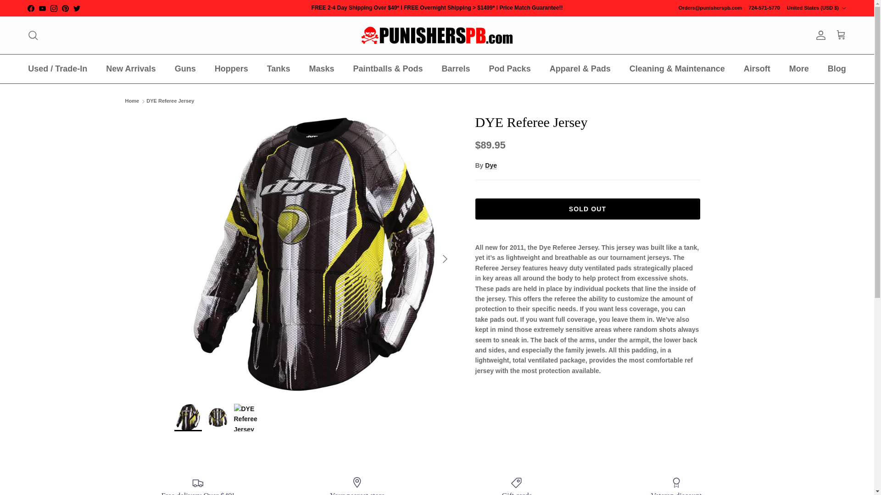  I want to click on Punishers Paintball on Pinterest, so click(65, 7).